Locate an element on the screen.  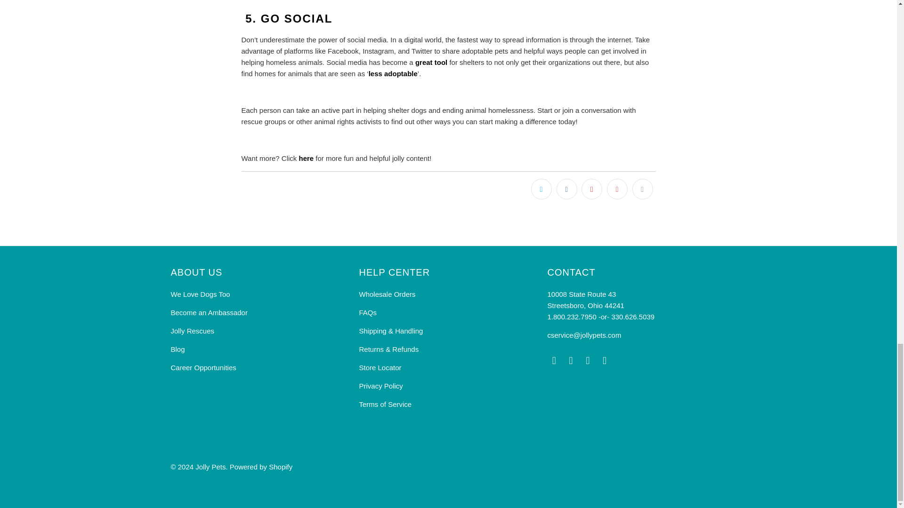
Jolly Pets Blog is located at coordinates (306, 158).